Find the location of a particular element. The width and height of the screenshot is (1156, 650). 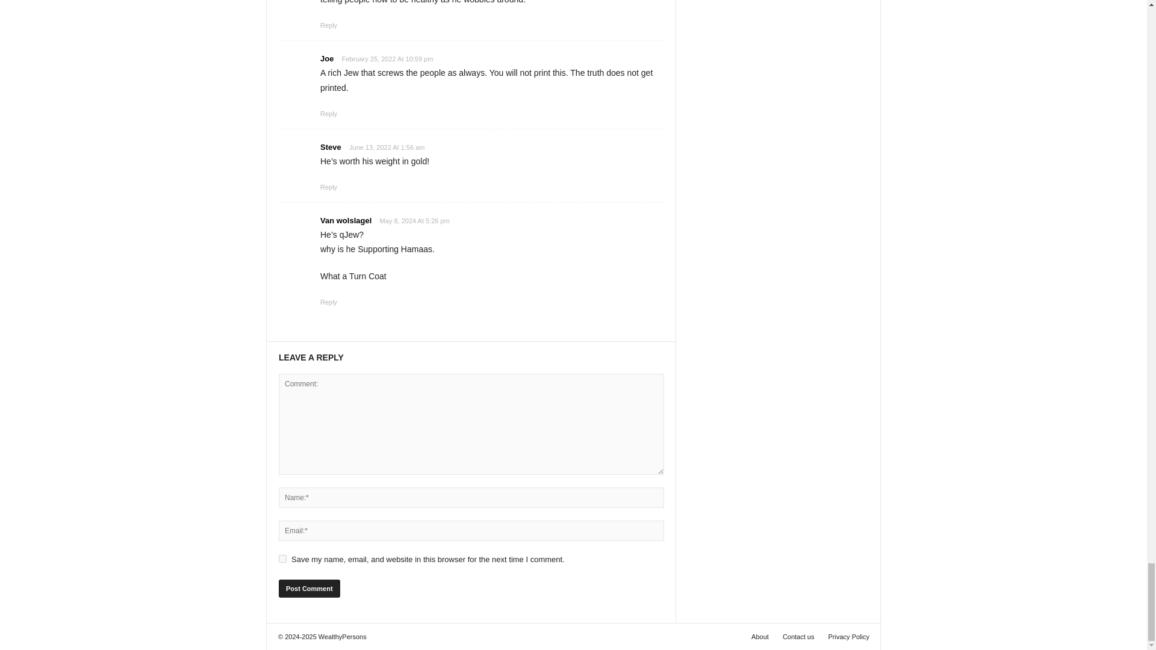

yes is located at coordinates (282, 559).